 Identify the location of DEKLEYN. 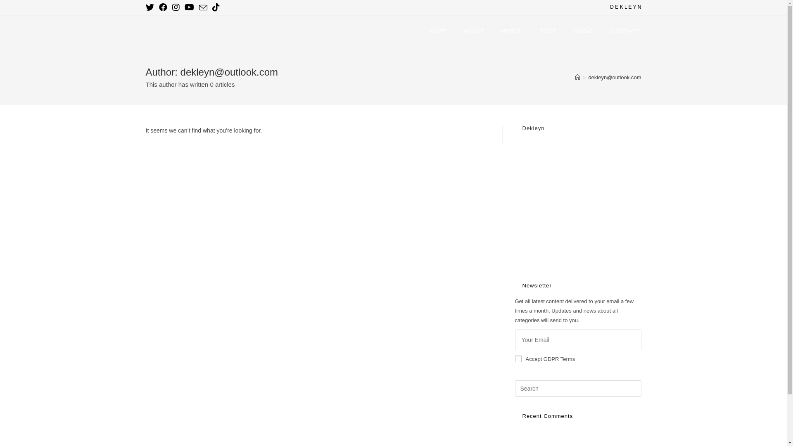
(173, 31).